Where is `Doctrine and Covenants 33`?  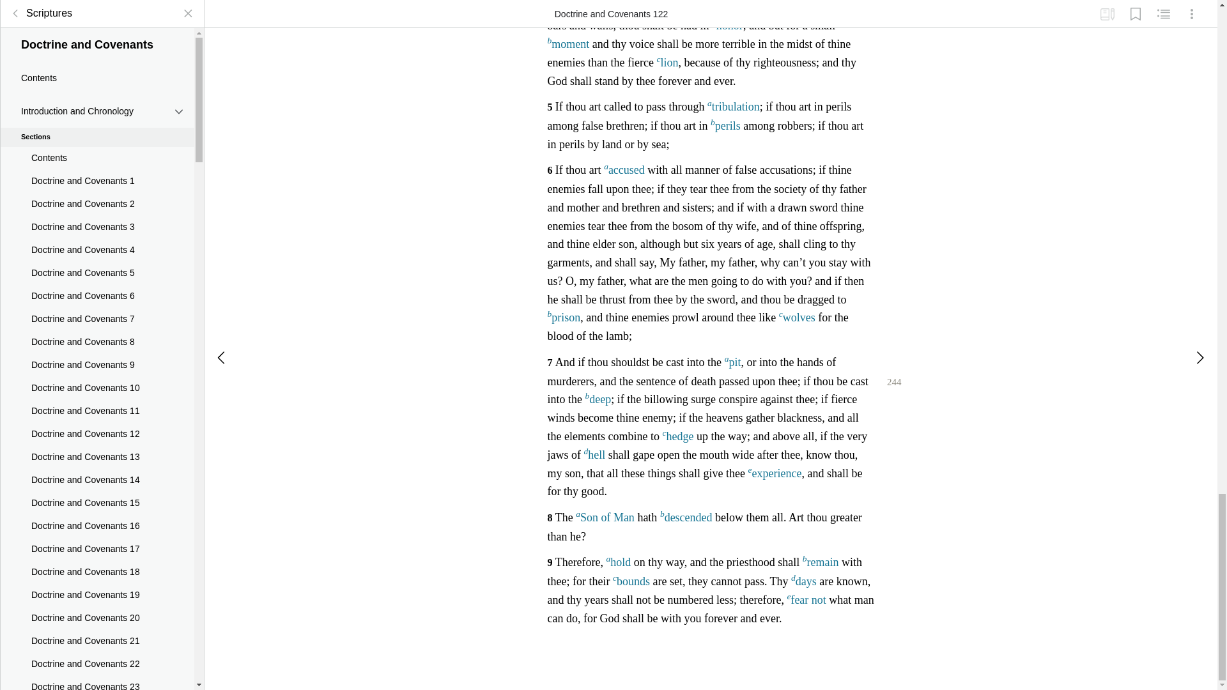 Doctrine and Covenants 33 is located at coordinates (97, 534).